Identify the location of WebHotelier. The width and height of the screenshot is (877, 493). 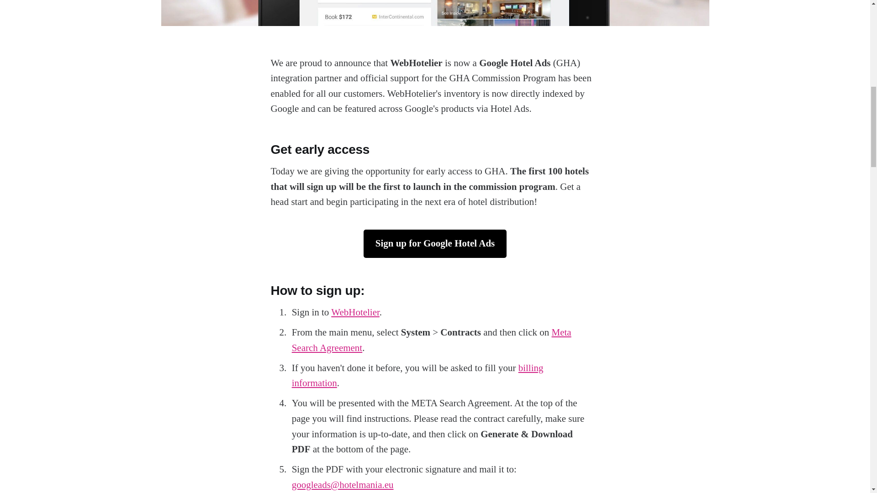
(355, 312).